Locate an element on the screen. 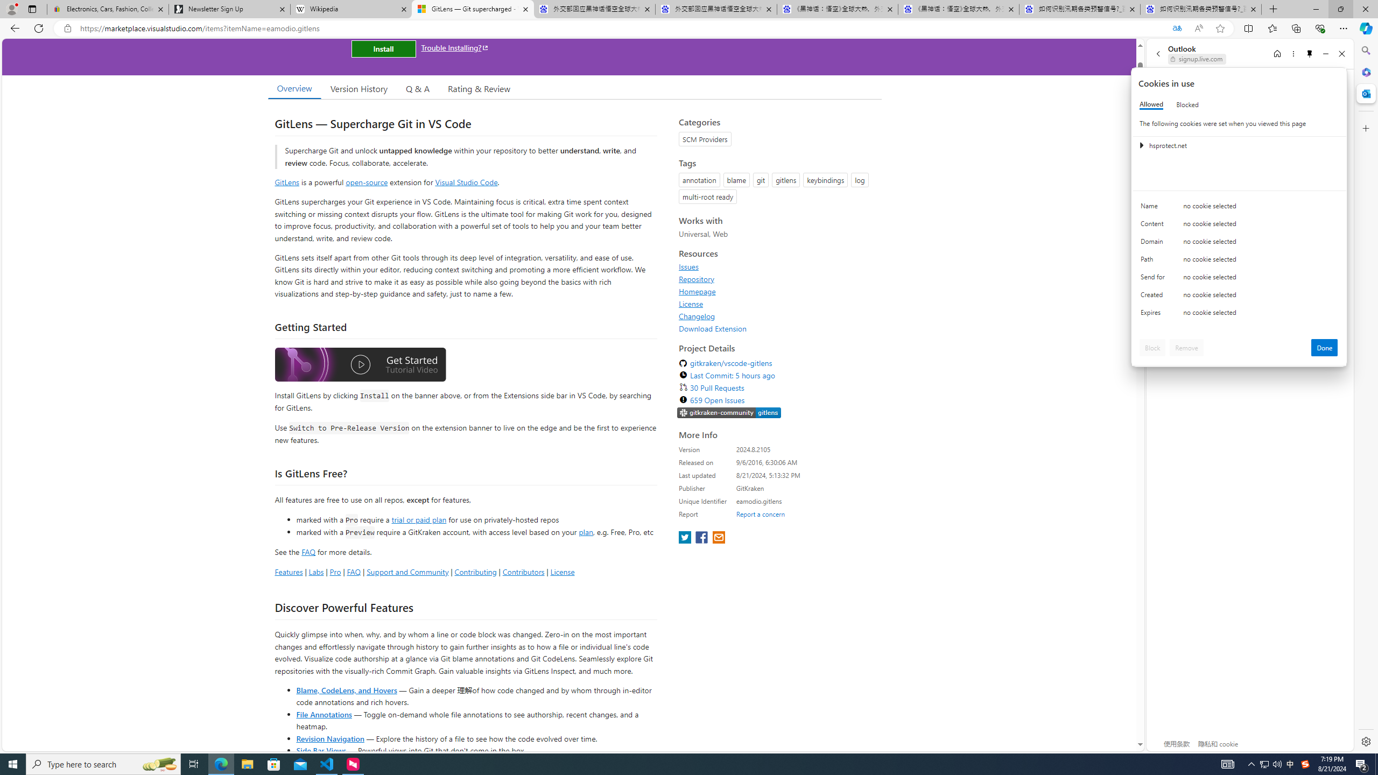 The width and height of the screenshot is (1378, 775). Blocked is located at coordinates (1187, 104).